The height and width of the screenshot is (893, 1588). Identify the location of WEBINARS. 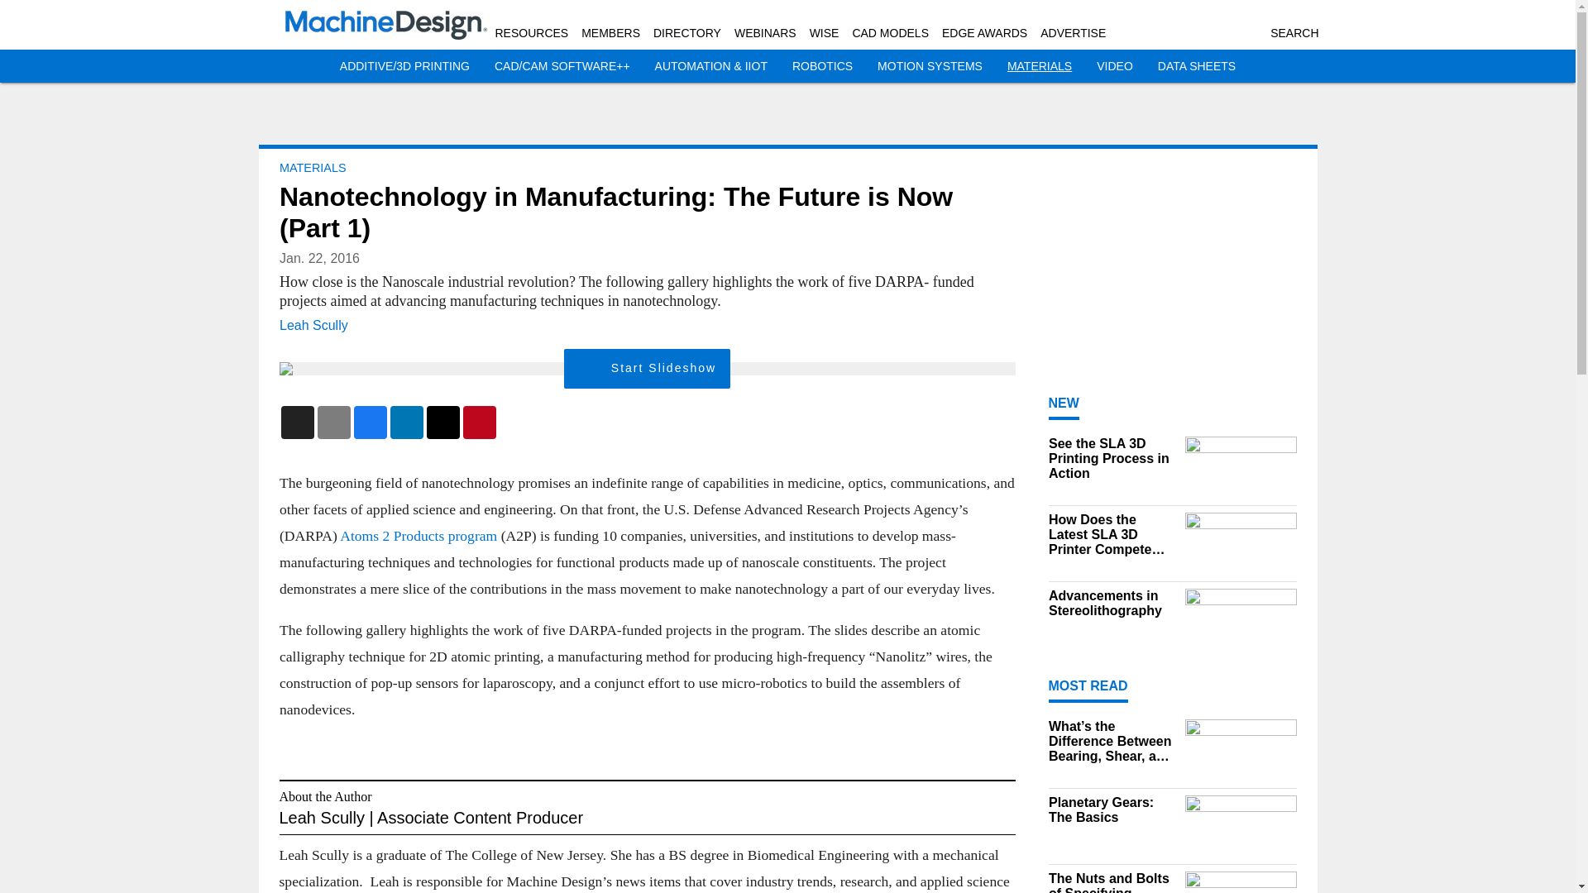
(765, 33).